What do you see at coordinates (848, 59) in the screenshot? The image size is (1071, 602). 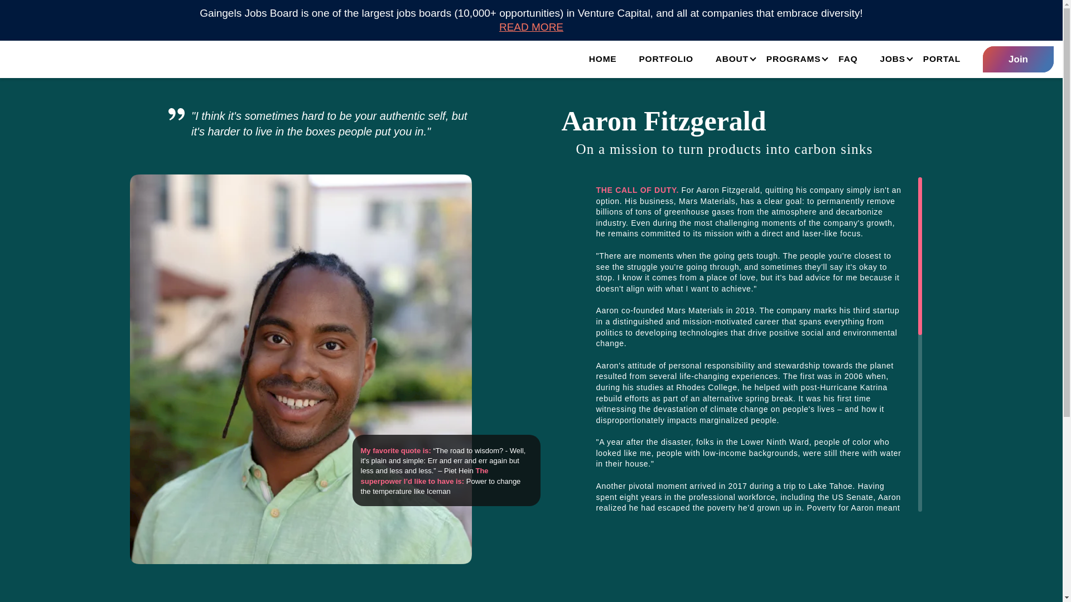 I see `FAQ` at bounding box center [848, 59].